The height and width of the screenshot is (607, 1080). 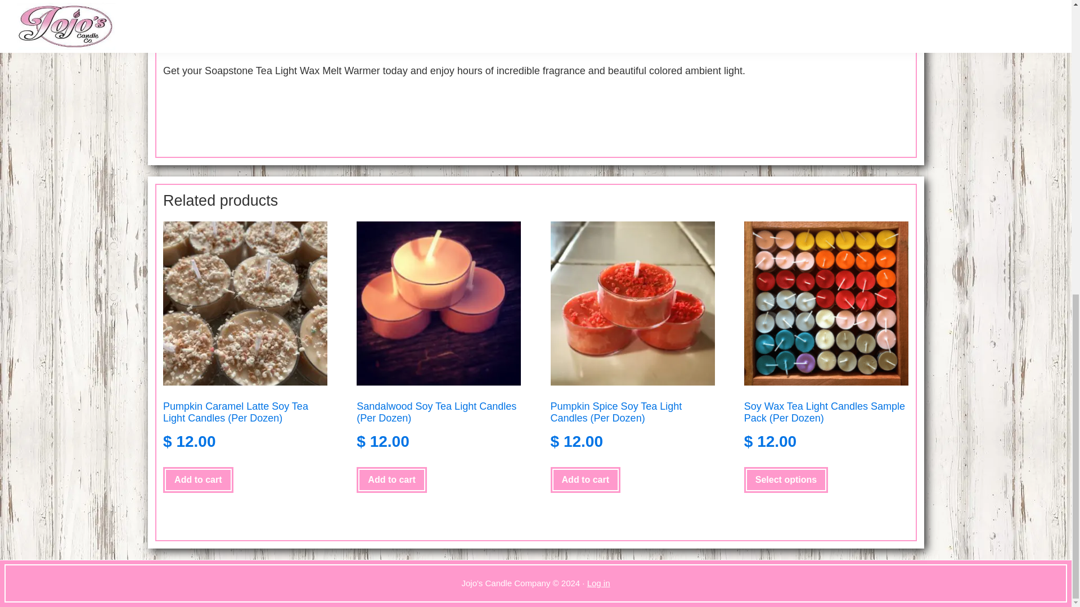 I want to click on Add to cart, so click(x=391, y=479).